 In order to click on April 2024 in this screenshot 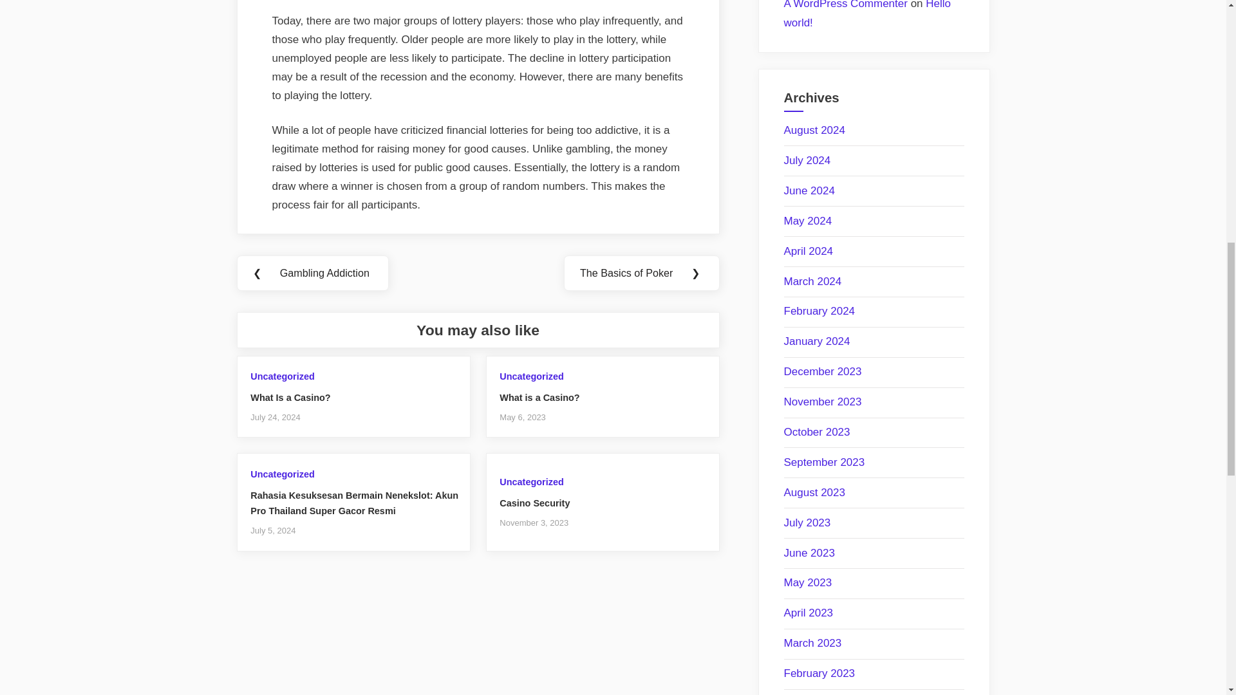, I will do `click(809, 251)`.